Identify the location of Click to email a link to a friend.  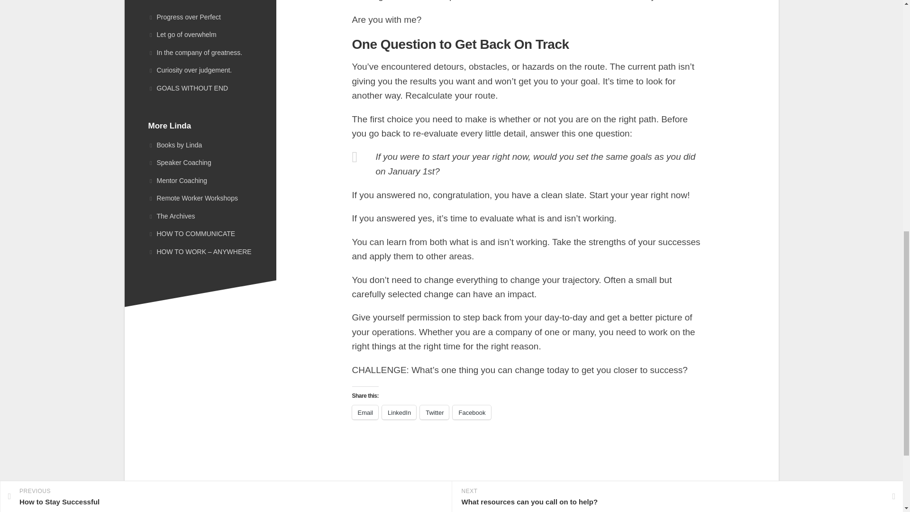
(365, 412).